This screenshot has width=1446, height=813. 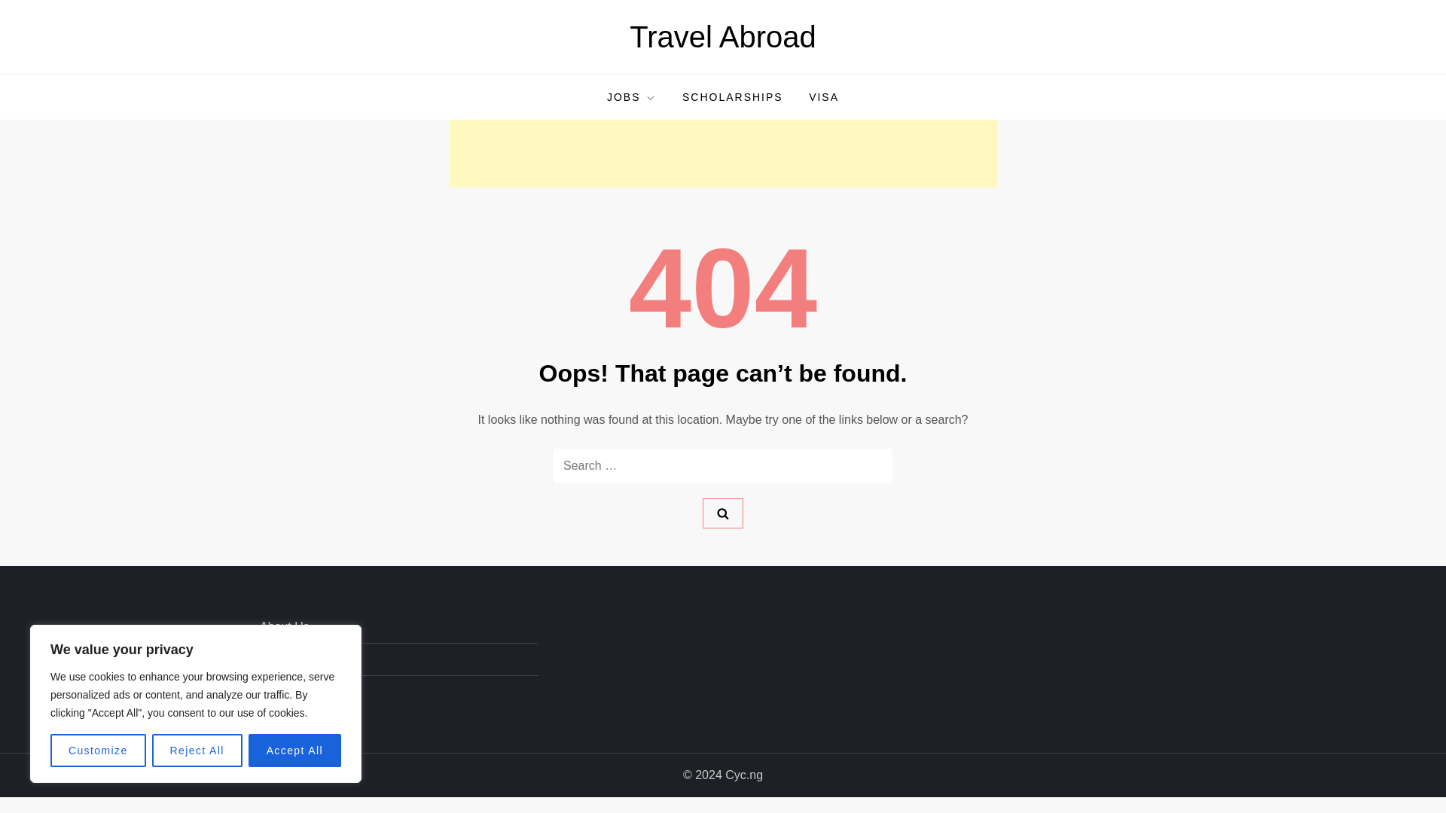 I want to click on JOBS, so click(x=632, y=96).